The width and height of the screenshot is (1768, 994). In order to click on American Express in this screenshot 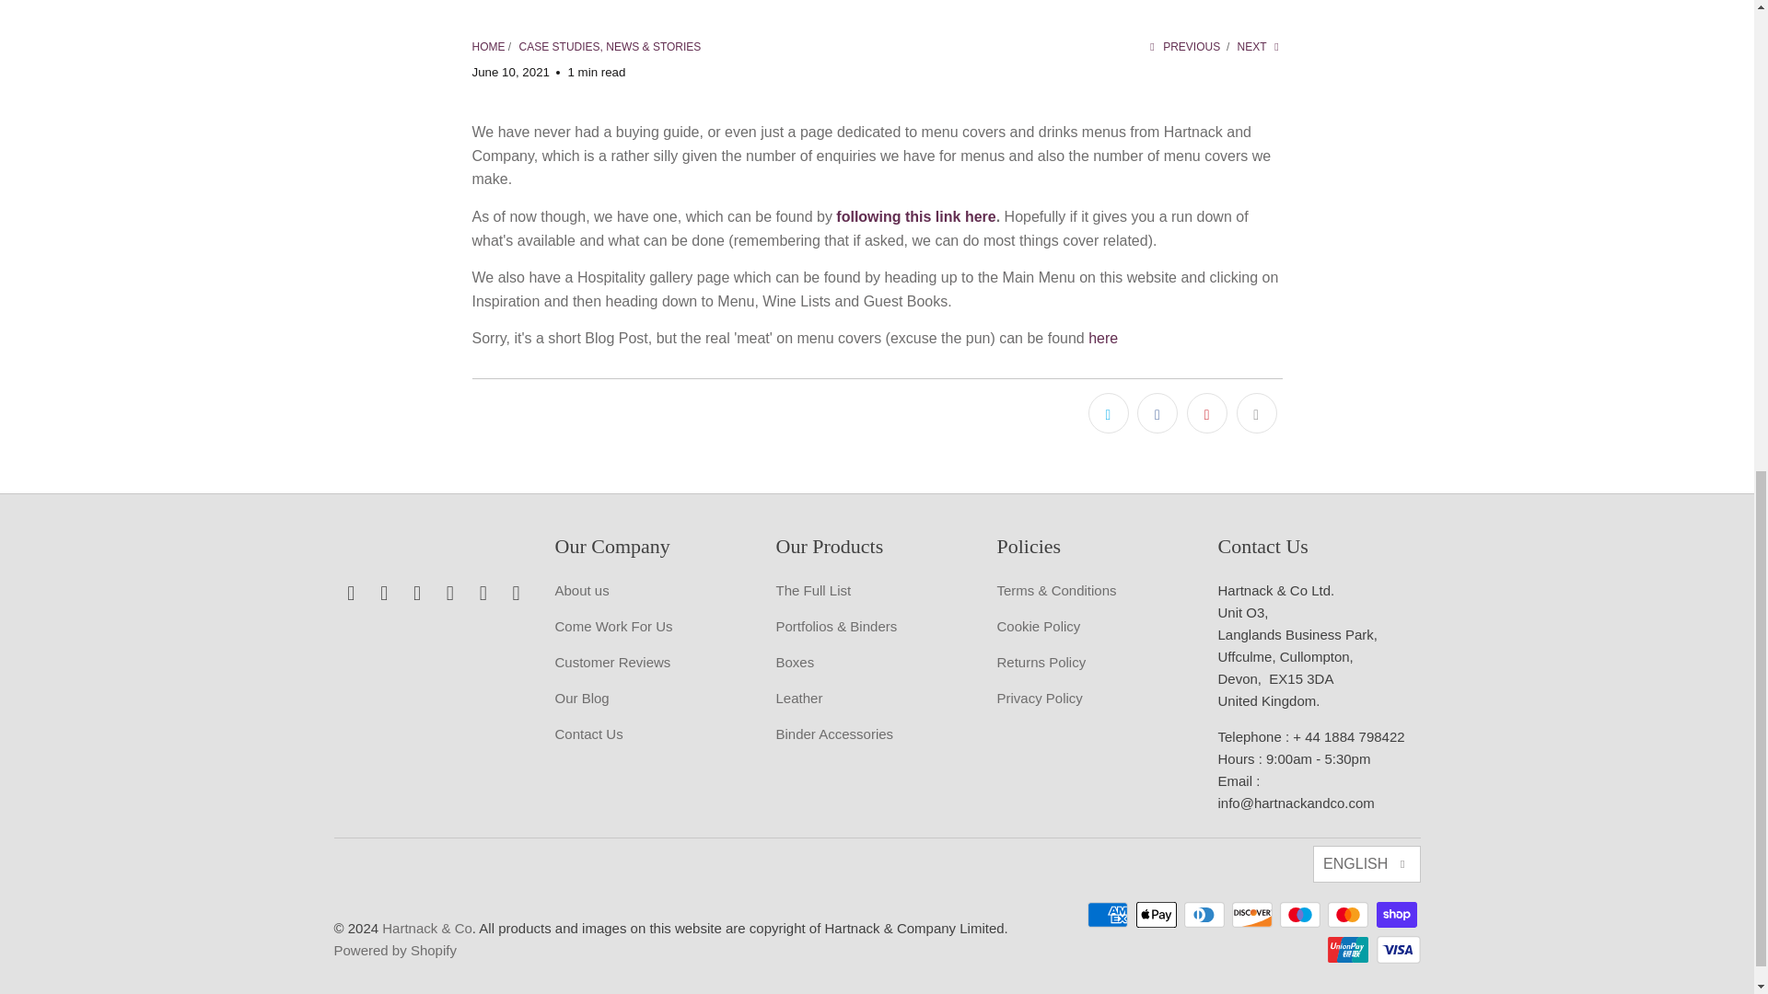, I will do `click(1109, 914)`.